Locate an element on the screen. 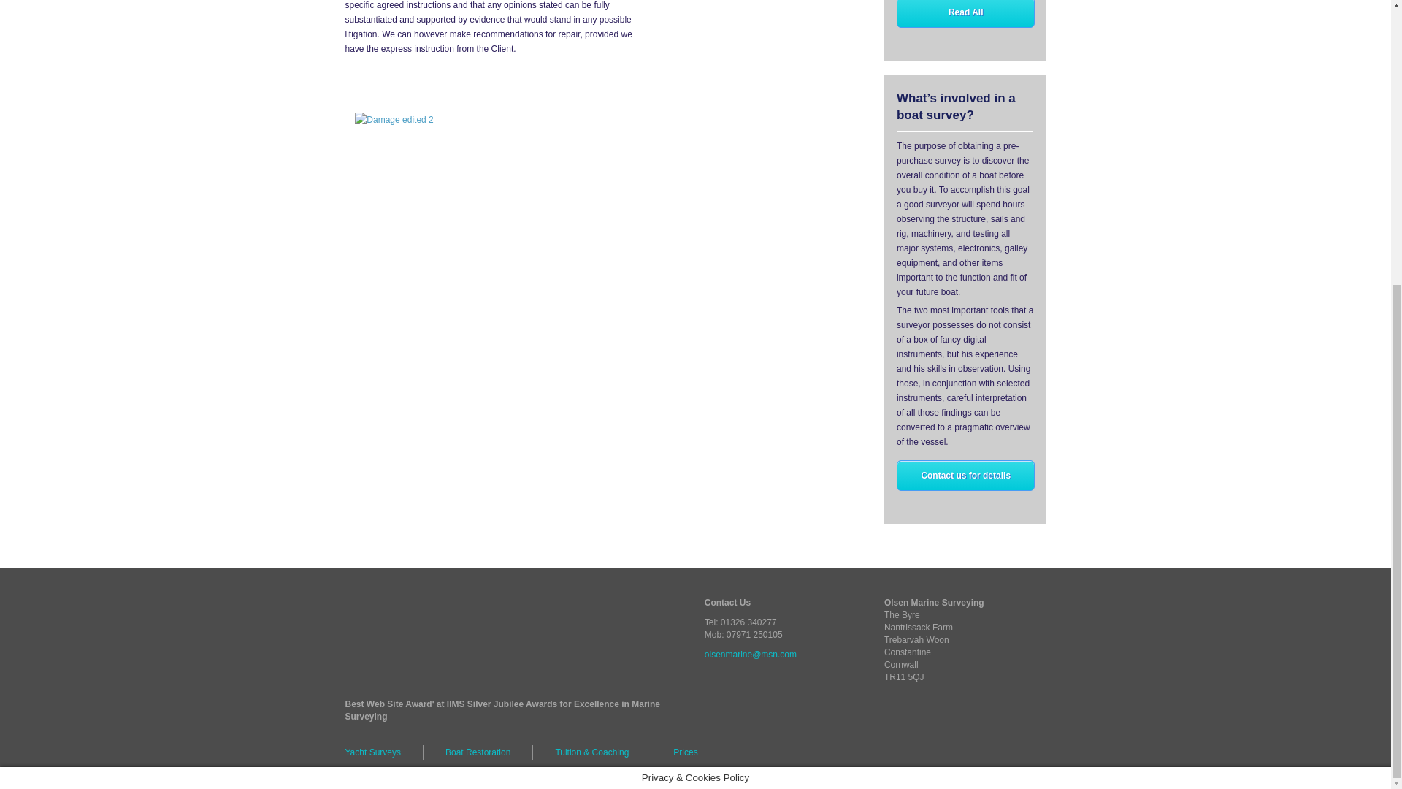  Yacht Surveys is located at coordinates (384, 752).